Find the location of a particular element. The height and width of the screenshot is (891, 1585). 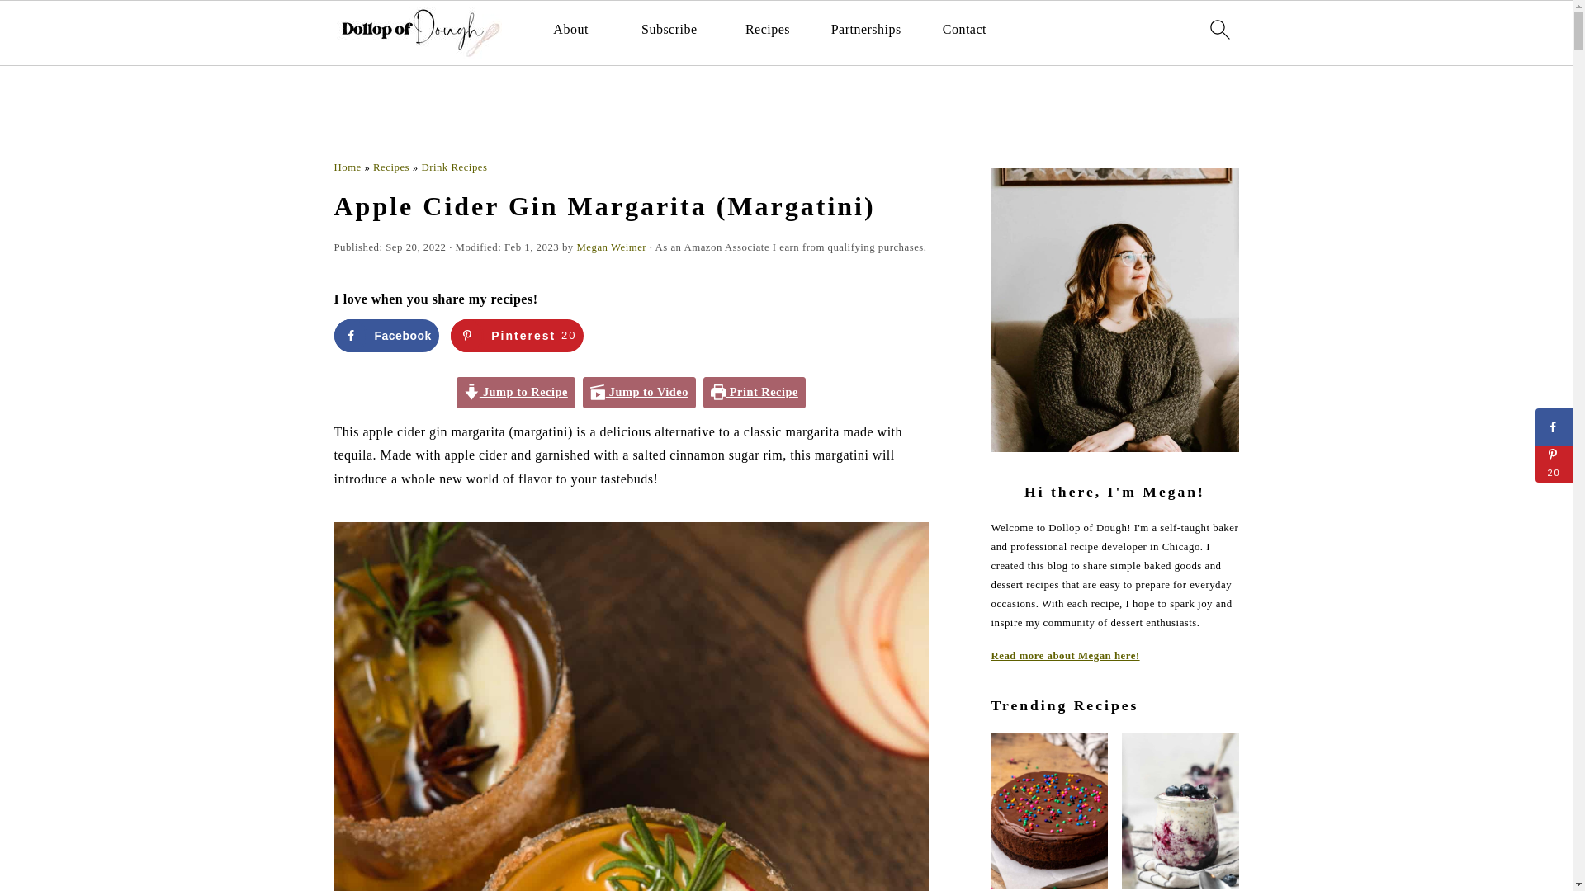

Share on Facebook is located at coordinates (386, 335).